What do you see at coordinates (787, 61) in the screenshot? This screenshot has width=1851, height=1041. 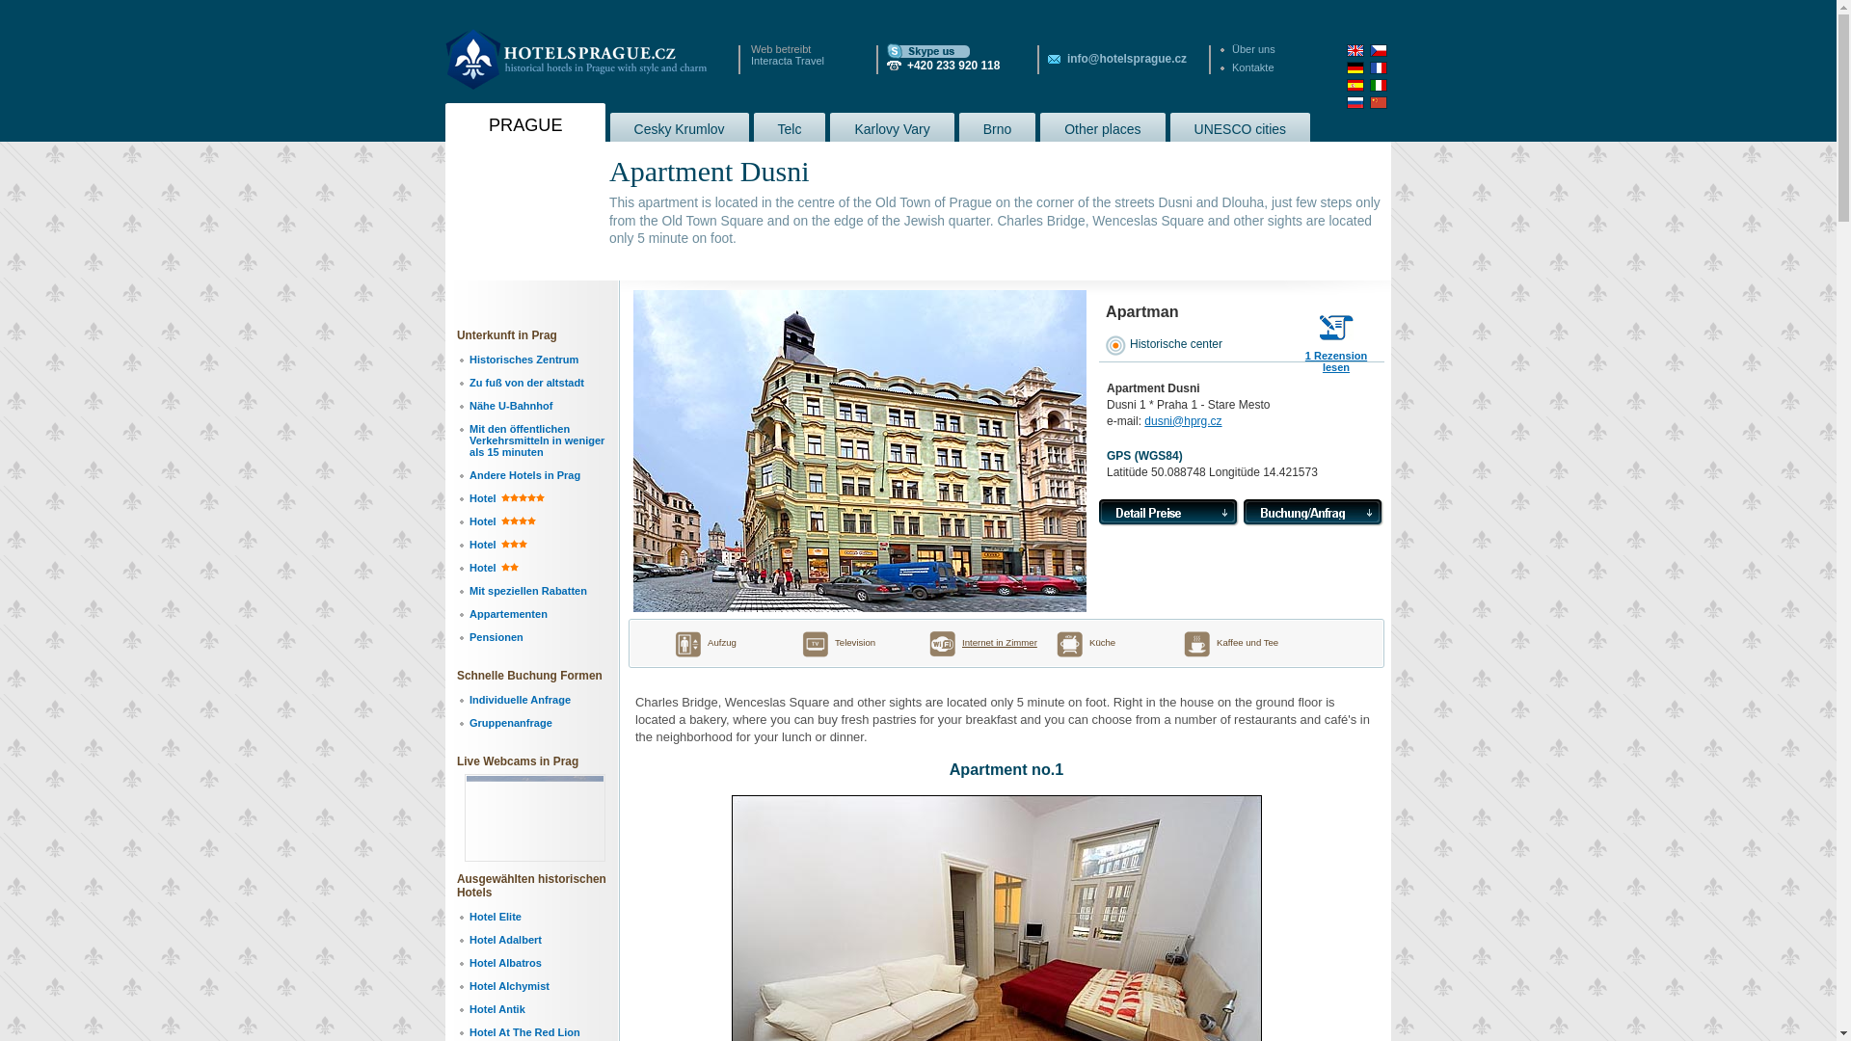 I see `Interacta Travel` at bounding box center [787, 61].